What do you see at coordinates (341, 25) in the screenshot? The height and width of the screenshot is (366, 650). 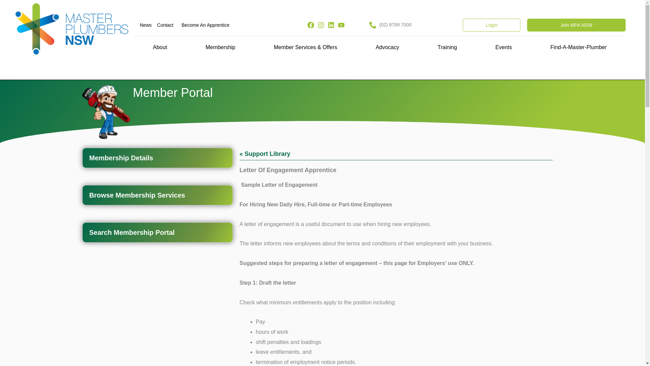 I see `Youtube` at bounding box center [341, 25].